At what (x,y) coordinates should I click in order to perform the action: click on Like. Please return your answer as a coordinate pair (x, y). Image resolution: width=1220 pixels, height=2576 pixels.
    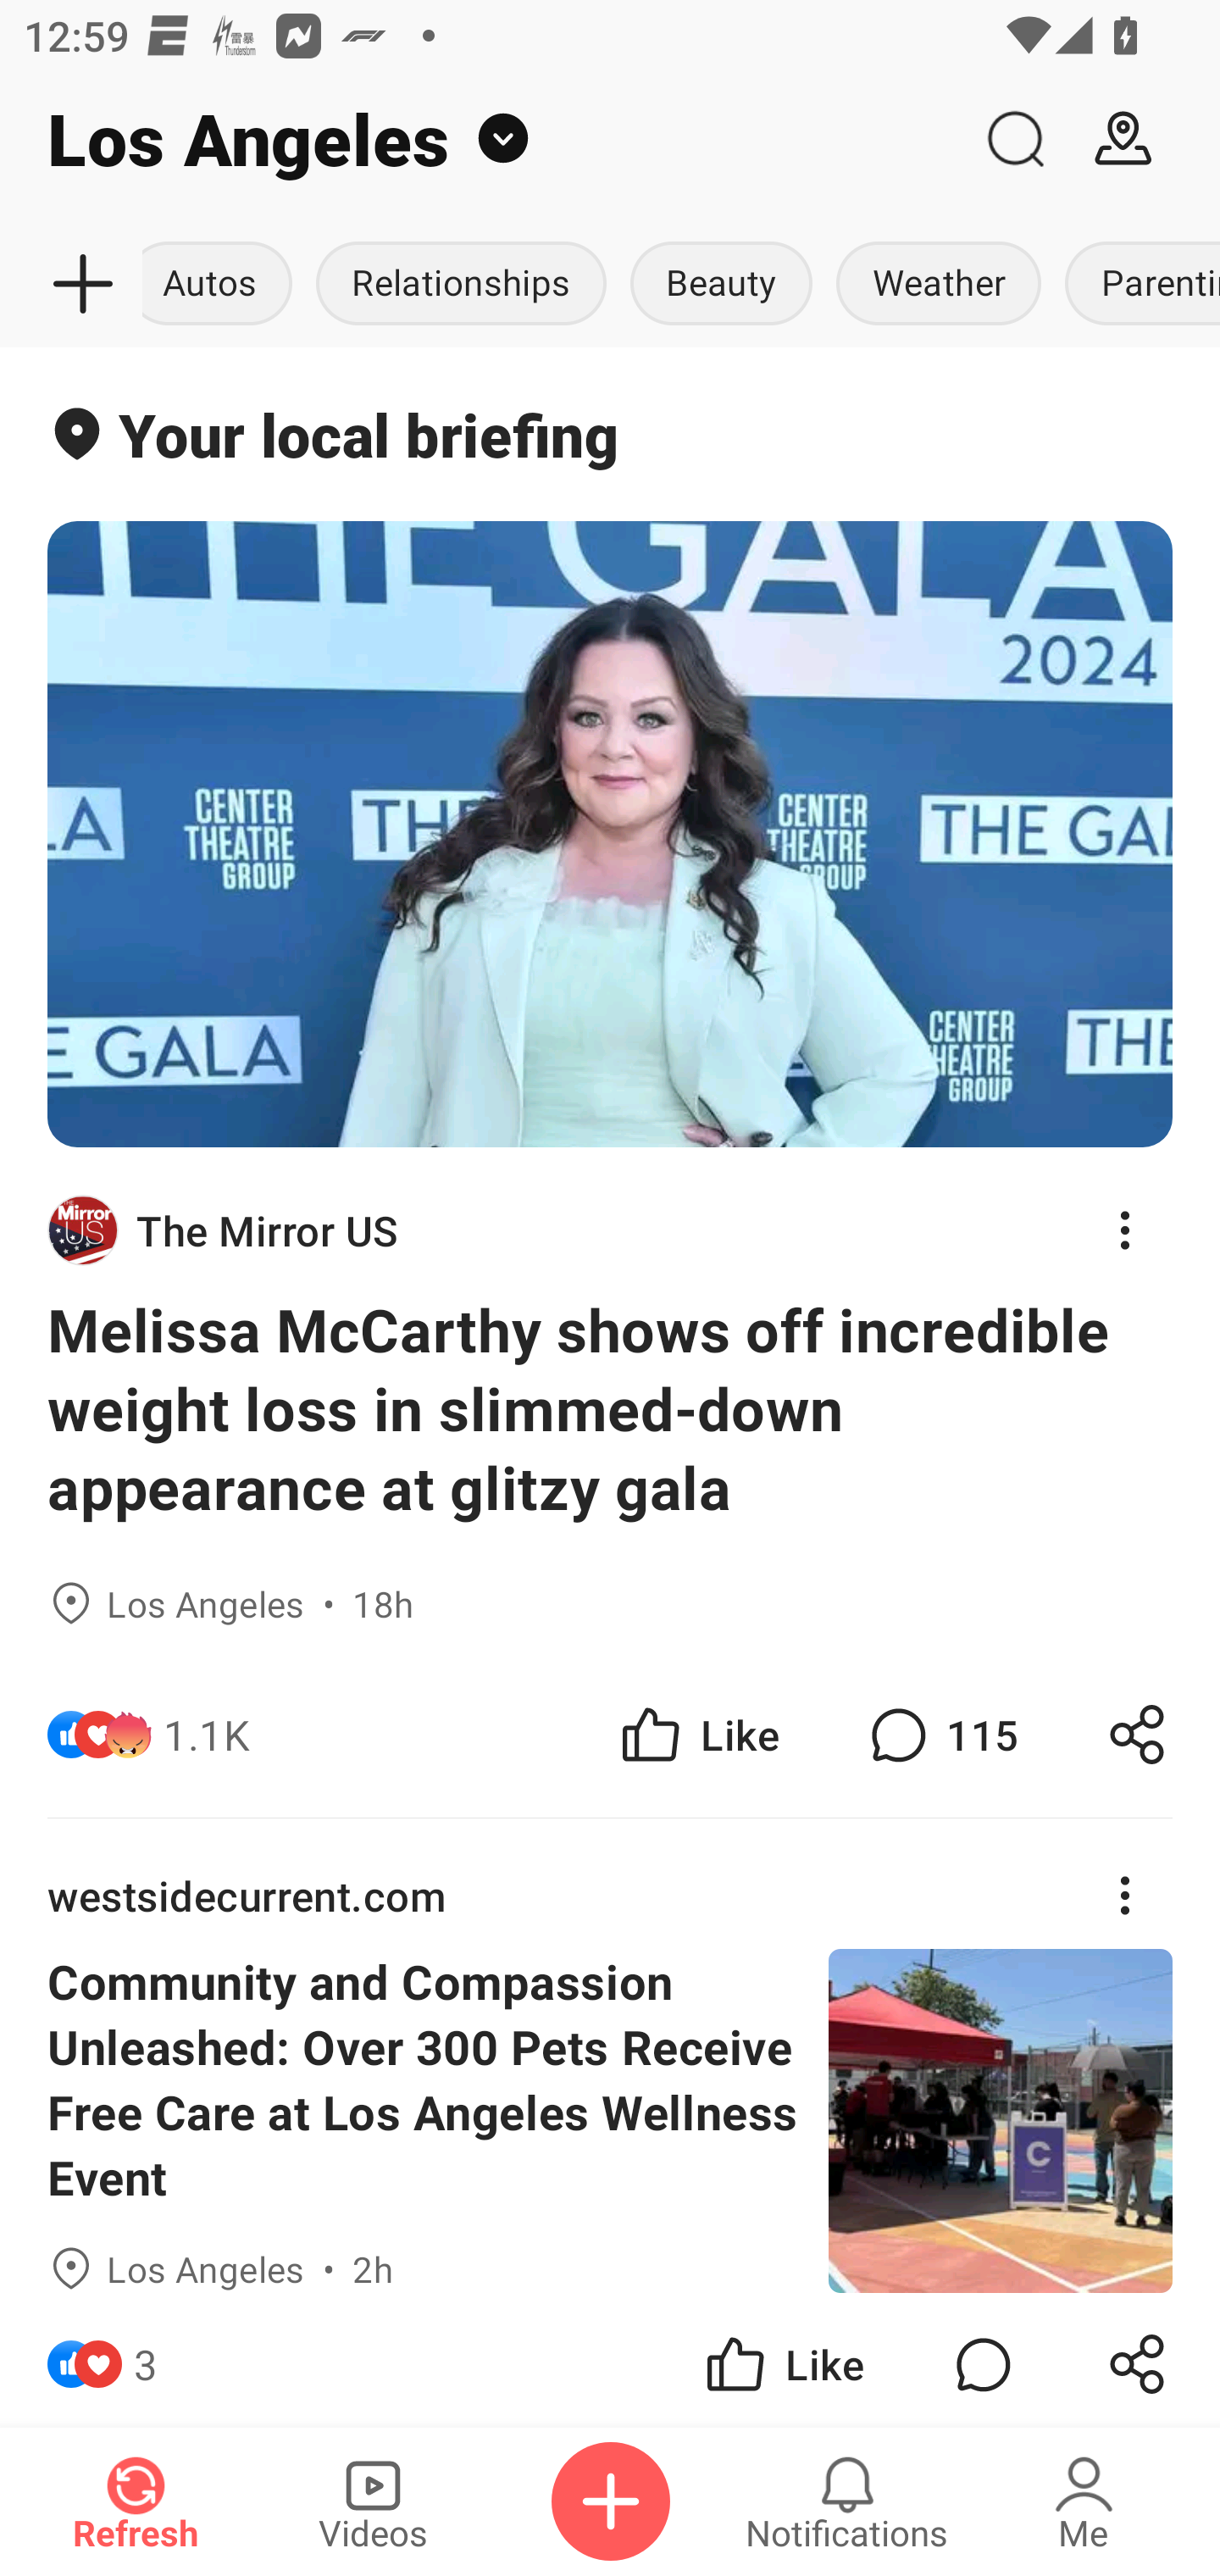
    Looking at the image, I should click on (783, 2359).